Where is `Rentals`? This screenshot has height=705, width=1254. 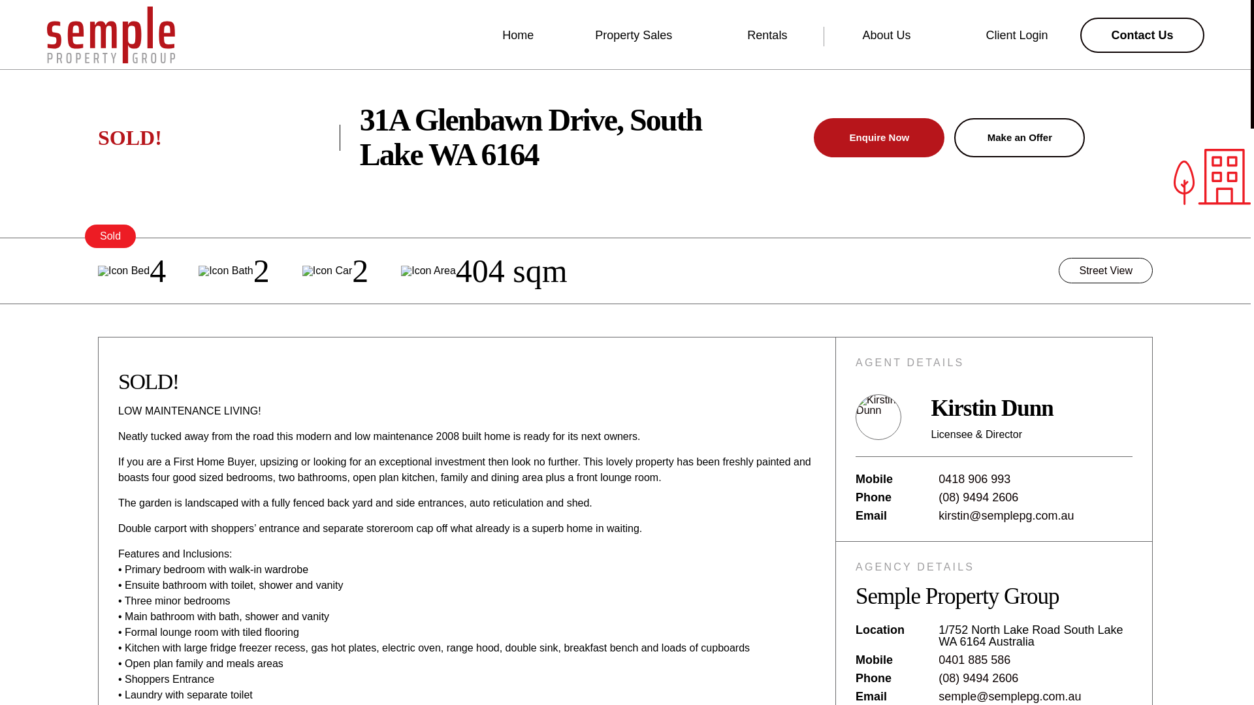
Rentals is located at coordinates (774, 35).